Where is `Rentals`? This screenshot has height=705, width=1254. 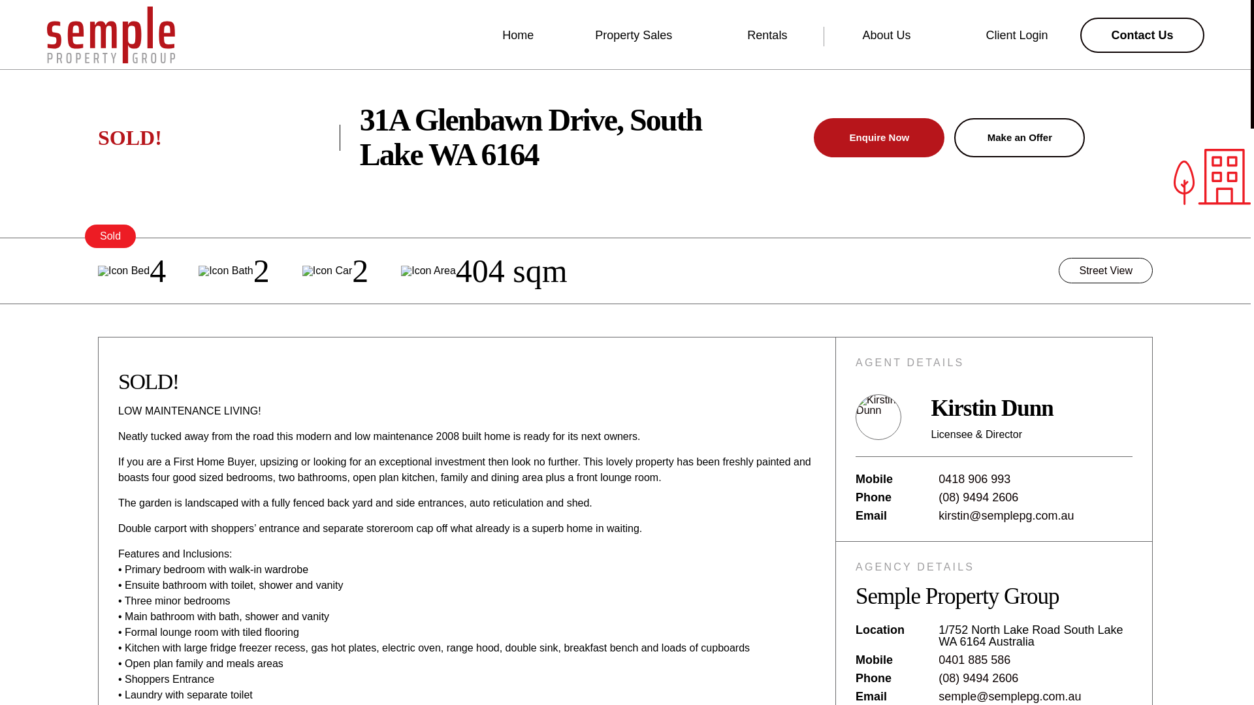
Rentals is located at coordinates (774, 35).